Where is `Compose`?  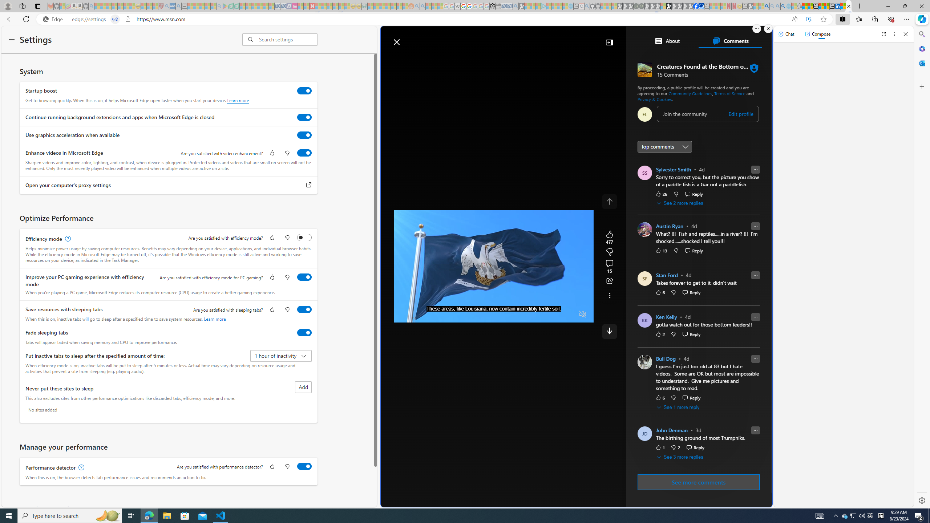 Compose is located at coordinates (817, 34).